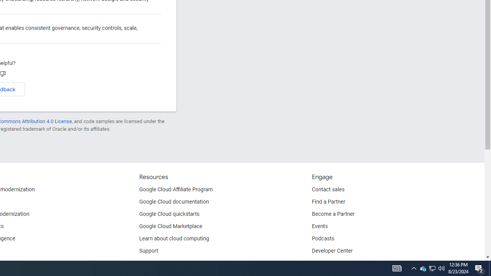 This screenshot has height=276, width=491. What do you see at coordinates (333, 214) in the screenshot?
I see `Become a Partner` at bounding box center [333, 214].